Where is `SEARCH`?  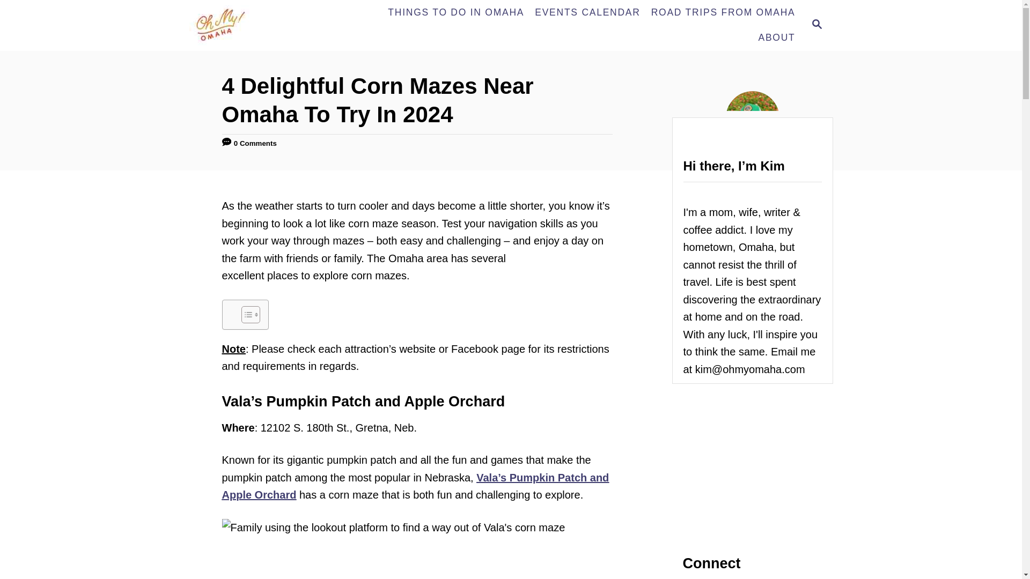 SEARCH is located at coordinates (816, 25).